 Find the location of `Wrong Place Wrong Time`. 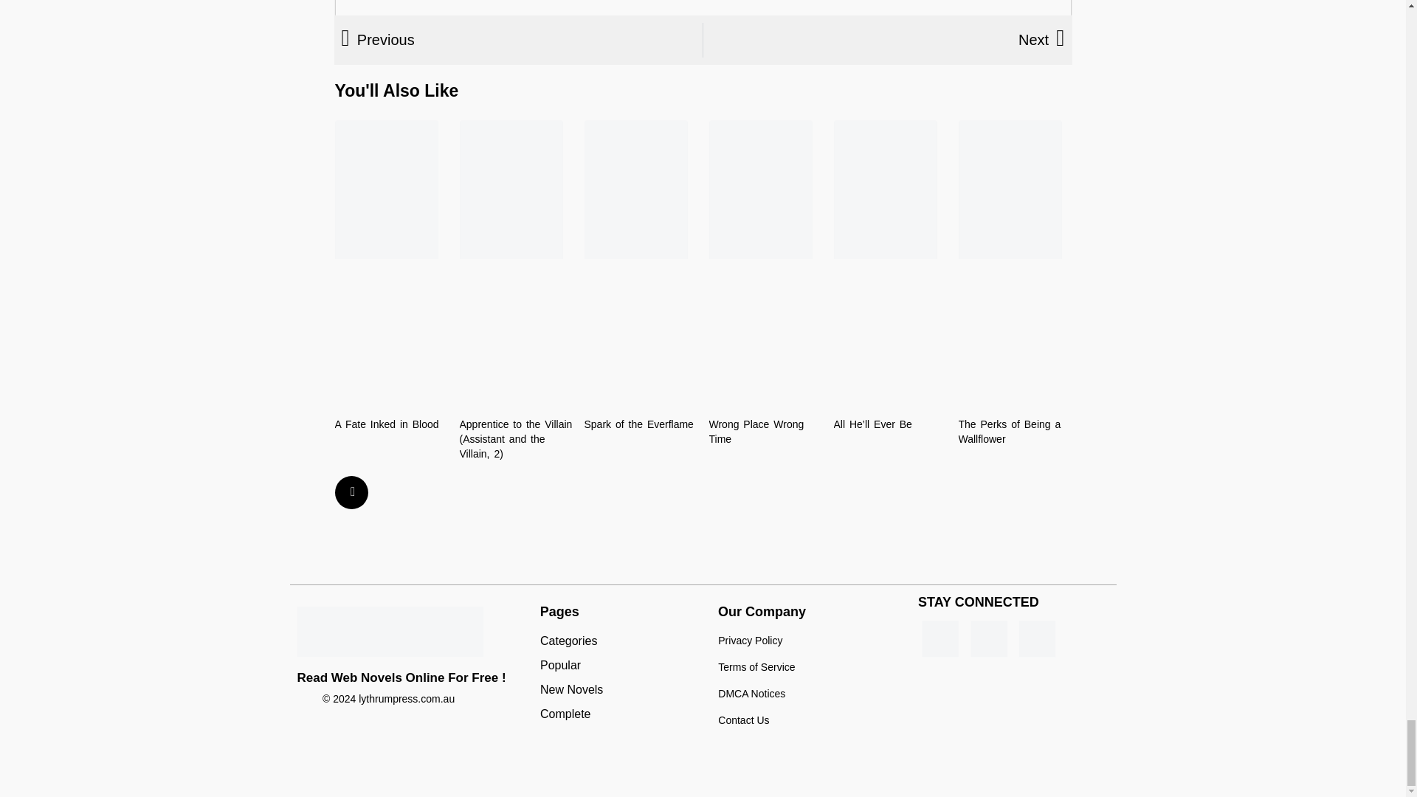

Wrong Place Wrong Time is located at coordinates (756, 431).